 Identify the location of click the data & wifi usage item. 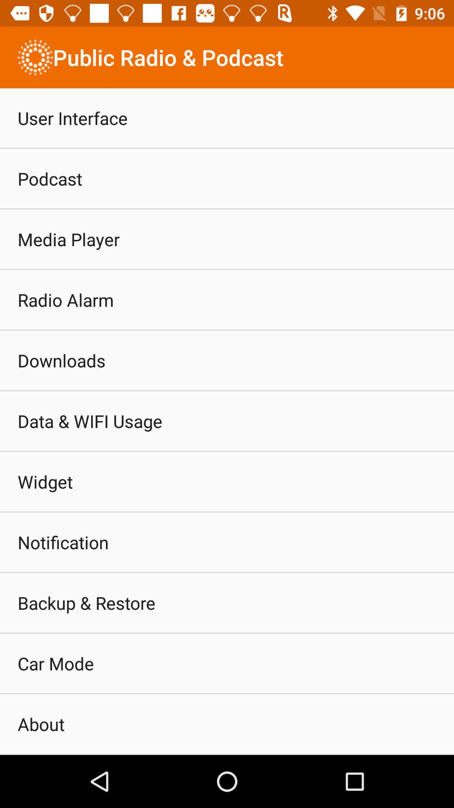
(90, 421).